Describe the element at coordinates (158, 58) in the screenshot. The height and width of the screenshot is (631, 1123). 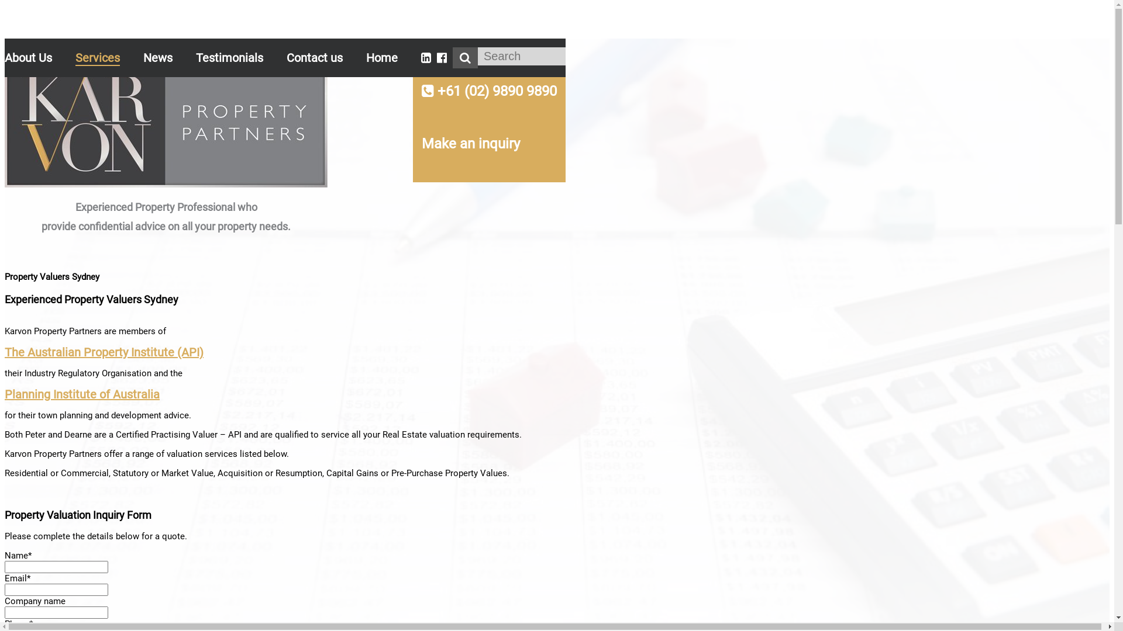
I see `News` at that location.